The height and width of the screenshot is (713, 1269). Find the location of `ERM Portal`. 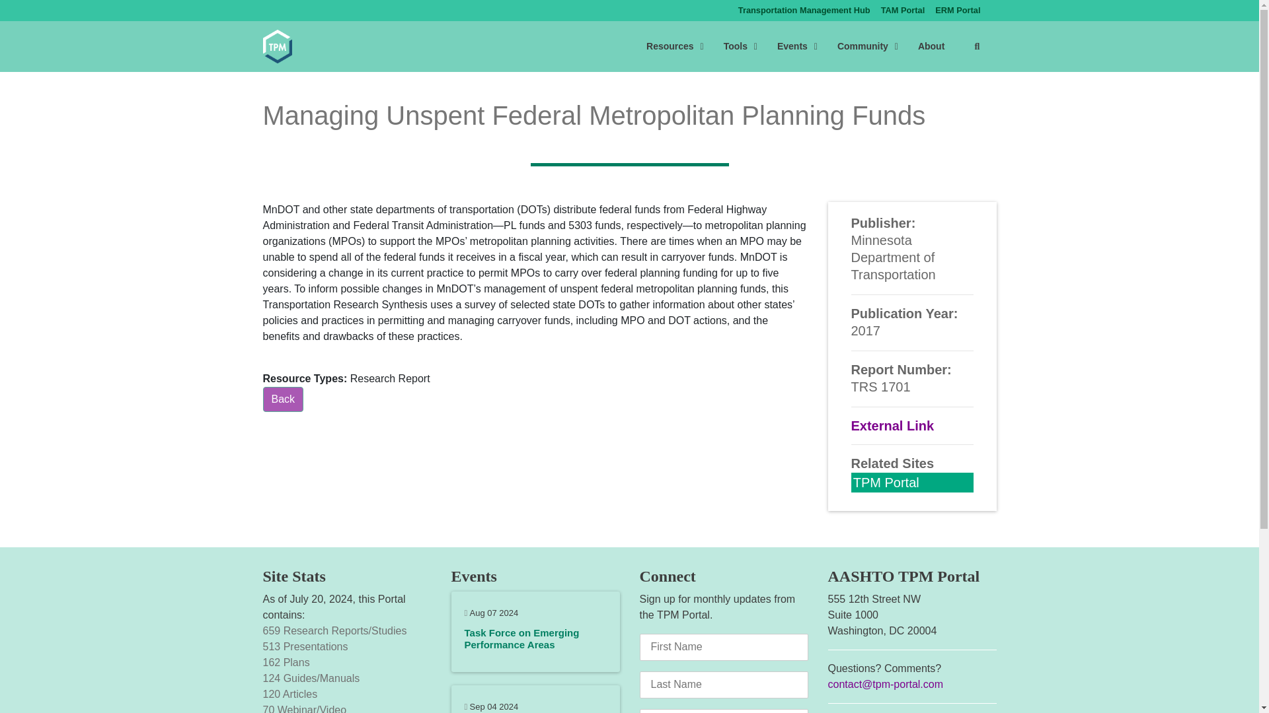

ERM Portal is located at coordinates (976, 46).